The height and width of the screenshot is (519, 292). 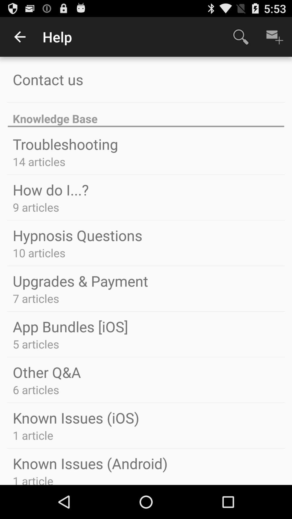 What do you see at coordinates (36, 344) in the screenshot?
I see `scroll to the 5 articles icon` at bounding box center [36, 344].